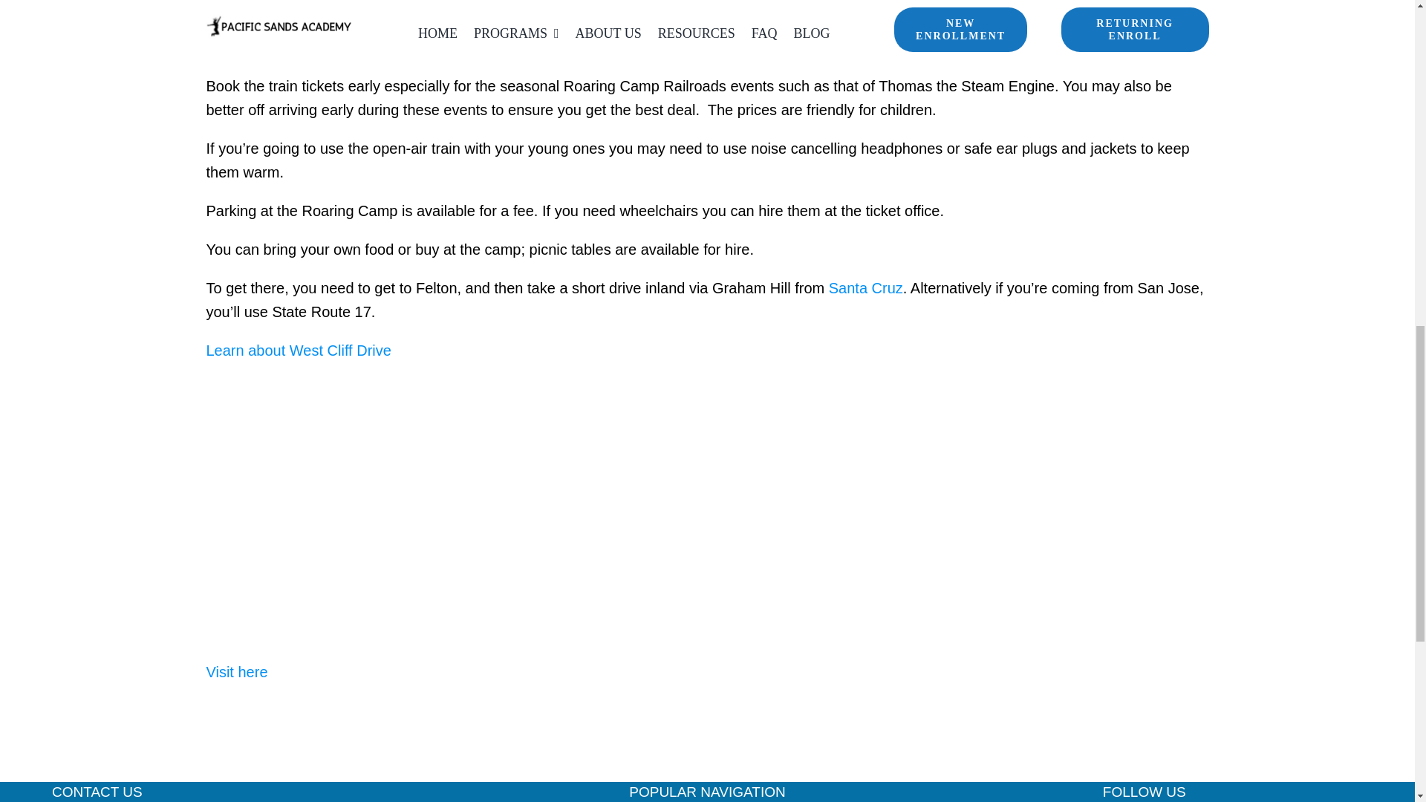  Describe the element at coordinates (299, 351) in the screenshot. I see `Learn about West Cliff Drive` at that location.